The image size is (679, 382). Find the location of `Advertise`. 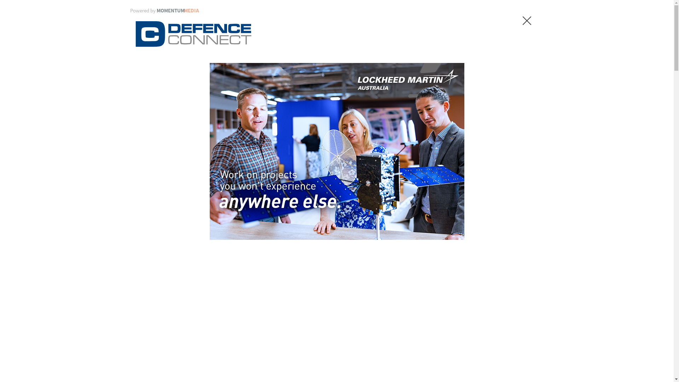

Advertise is located at coordinates (463, 106).